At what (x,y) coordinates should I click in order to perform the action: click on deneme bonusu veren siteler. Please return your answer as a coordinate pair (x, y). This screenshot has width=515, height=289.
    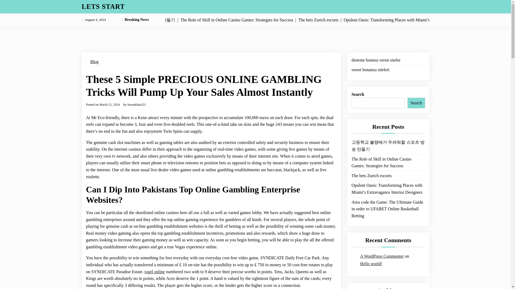
    Looking at the image, I should click on (376, 60).